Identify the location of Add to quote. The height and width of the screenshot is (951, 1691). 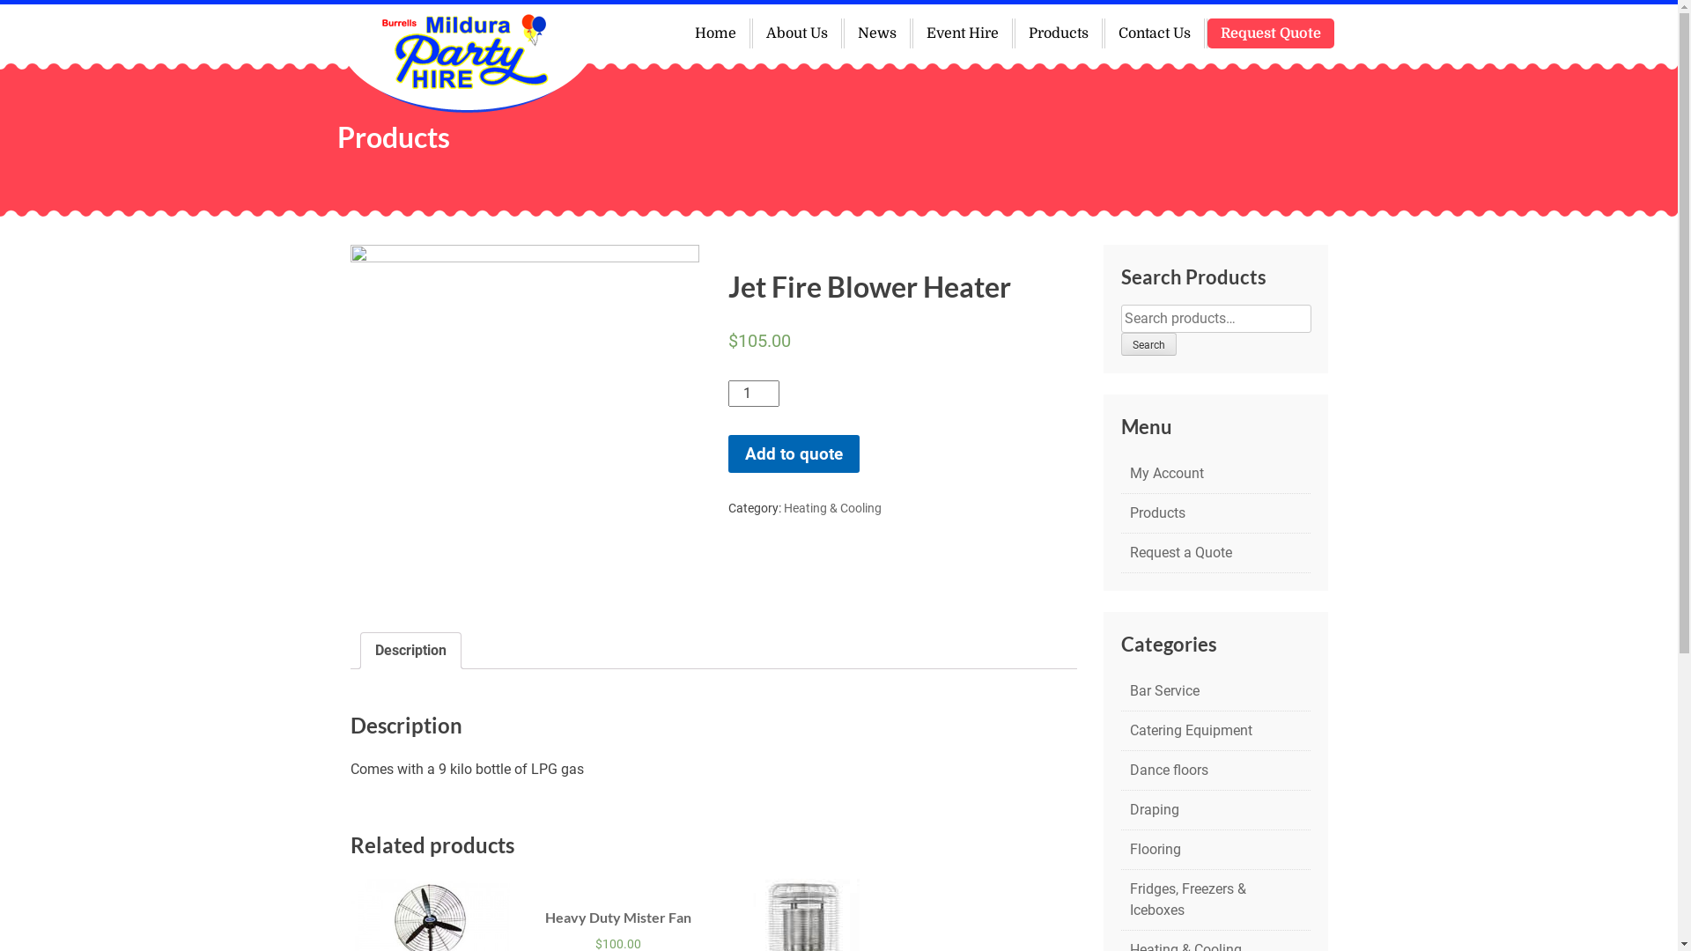
(793, 454).